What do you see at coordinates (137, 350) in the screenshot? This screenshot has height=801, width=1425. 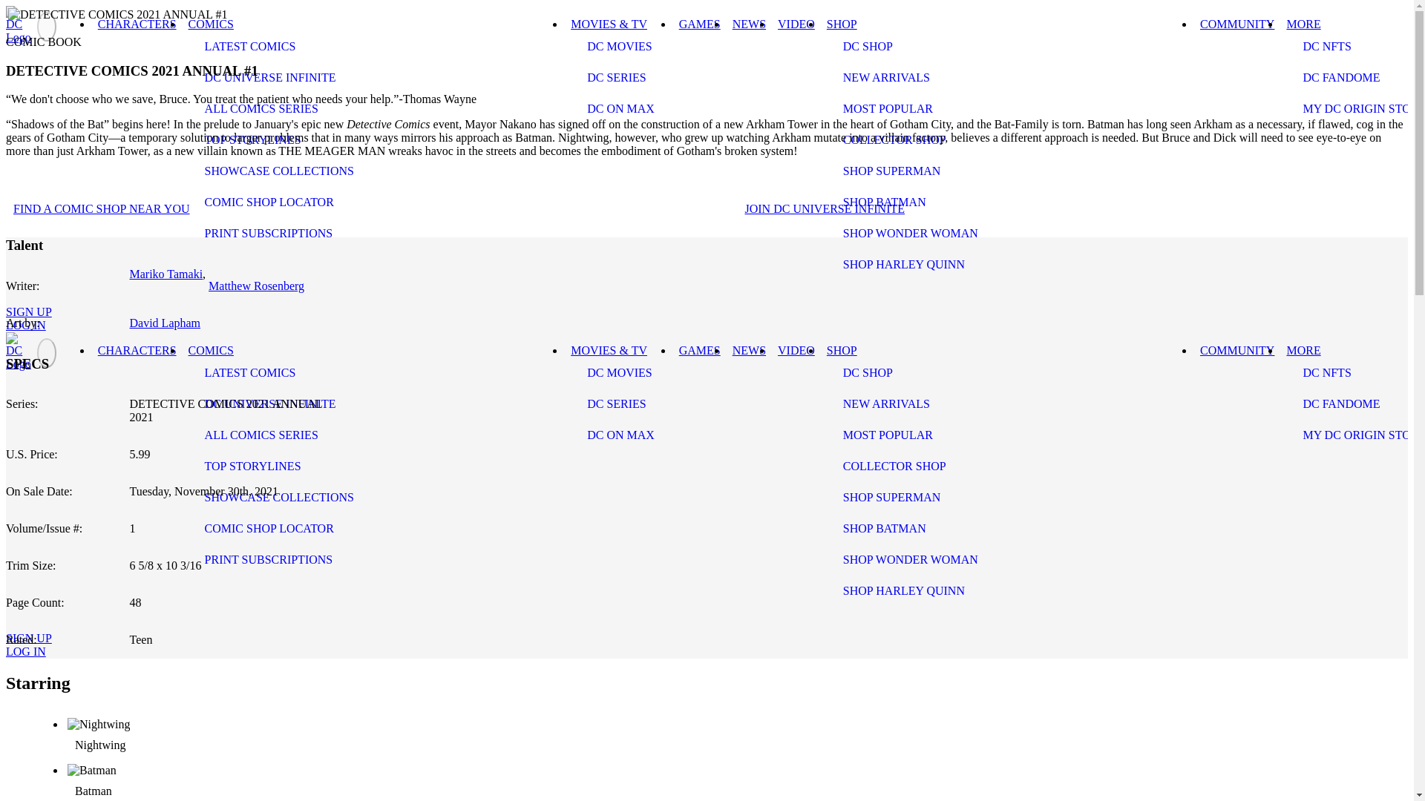 I see `CHARACTERS` at bounding box center [137, 350].